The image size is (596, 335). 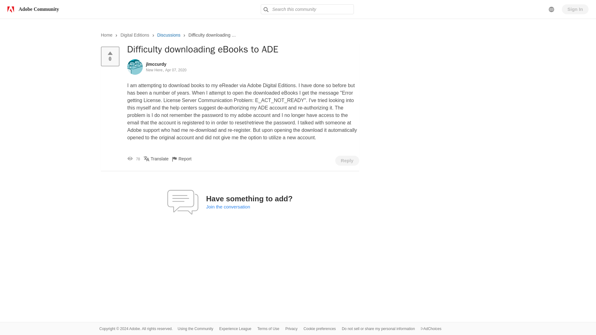 What do you see at coordinates (186, 159) in the screenshot?
I see `Report` at bounding box center [186, 159].